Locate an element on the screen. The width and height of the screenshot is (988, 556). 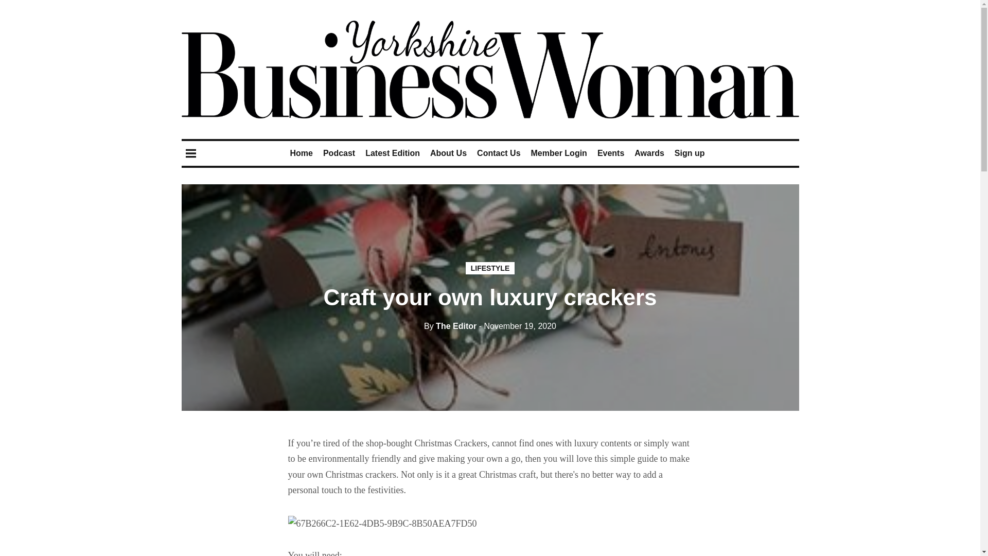
About Us is located at coordinates (448, 153).